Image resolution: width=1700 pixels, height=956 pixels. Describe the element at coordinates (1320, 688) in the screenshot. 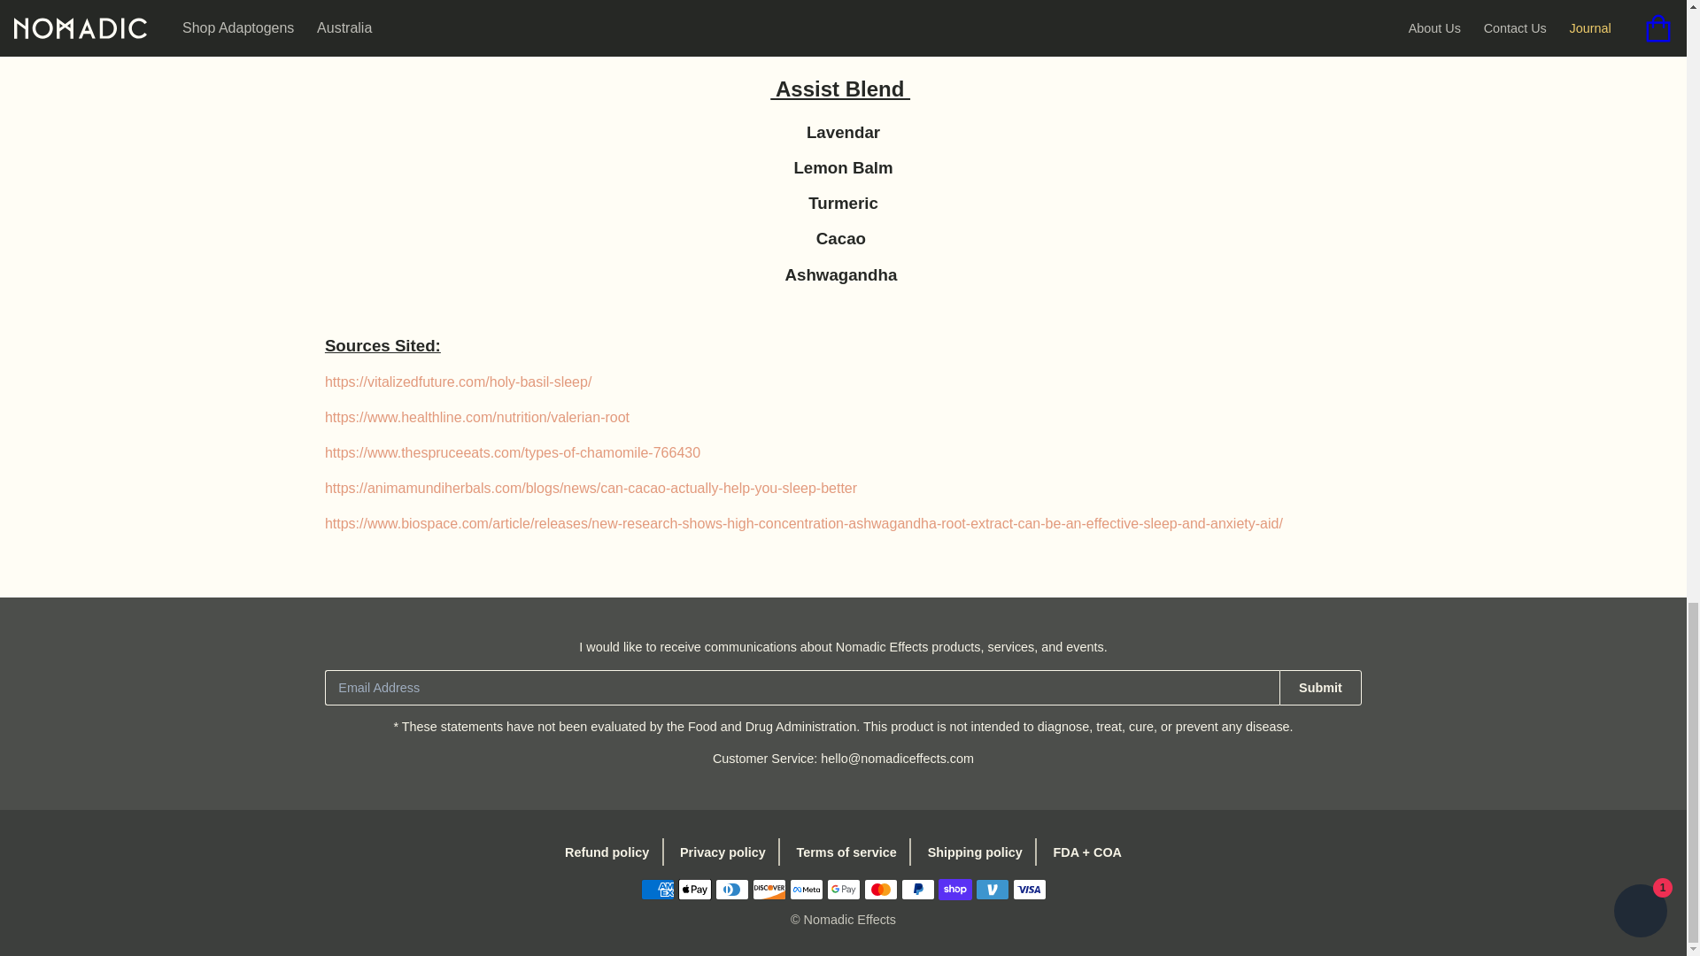

I see `Submit` at that location.